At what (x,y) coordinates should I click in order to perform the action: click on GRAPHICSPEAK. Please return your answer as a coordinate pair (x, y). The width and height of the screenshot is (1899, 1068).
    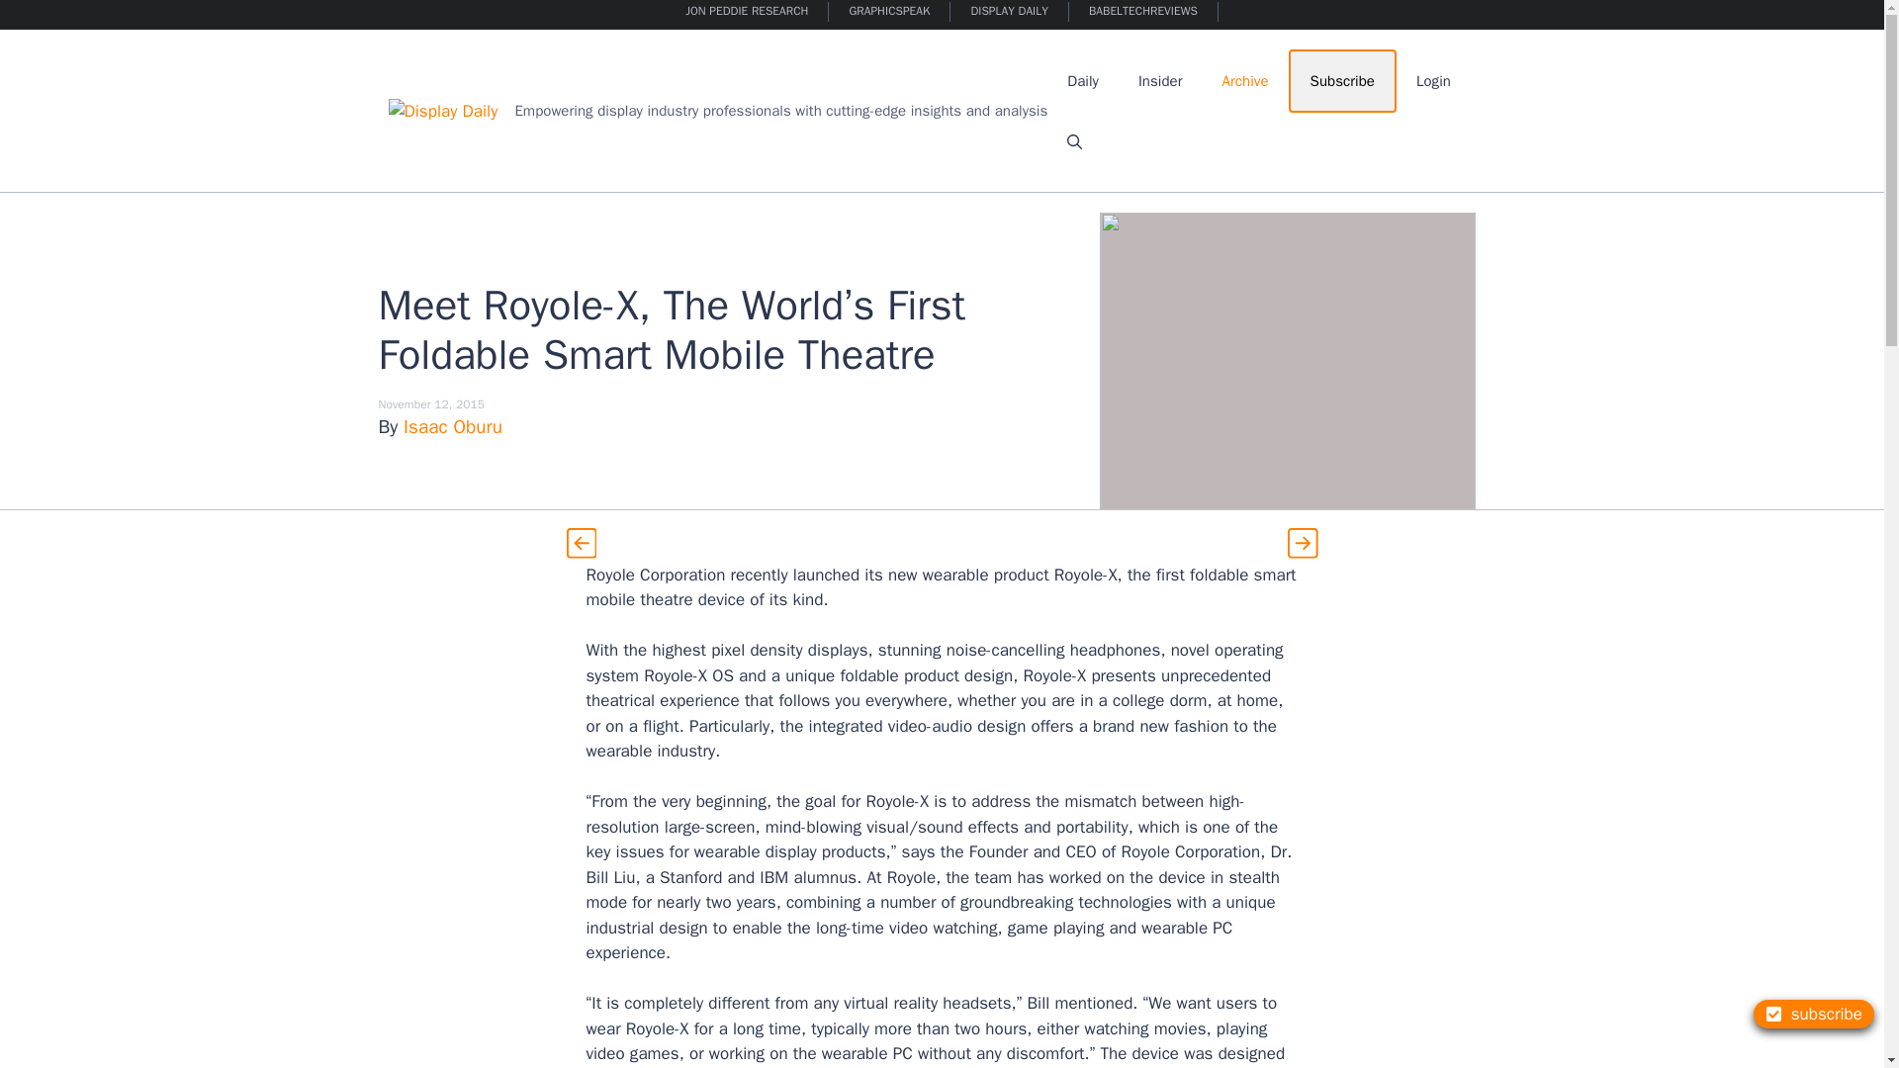
    Looking at the image, I should click on (889, 12).